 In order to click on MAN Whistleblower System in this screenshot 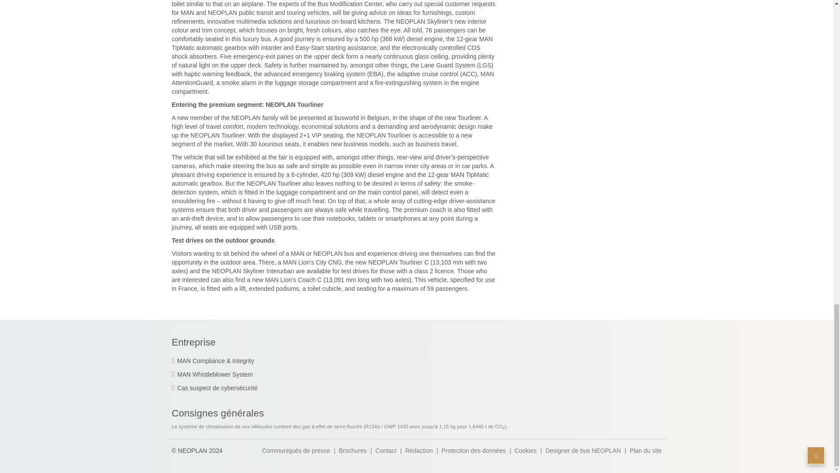, I will do `click(212, 374)`.